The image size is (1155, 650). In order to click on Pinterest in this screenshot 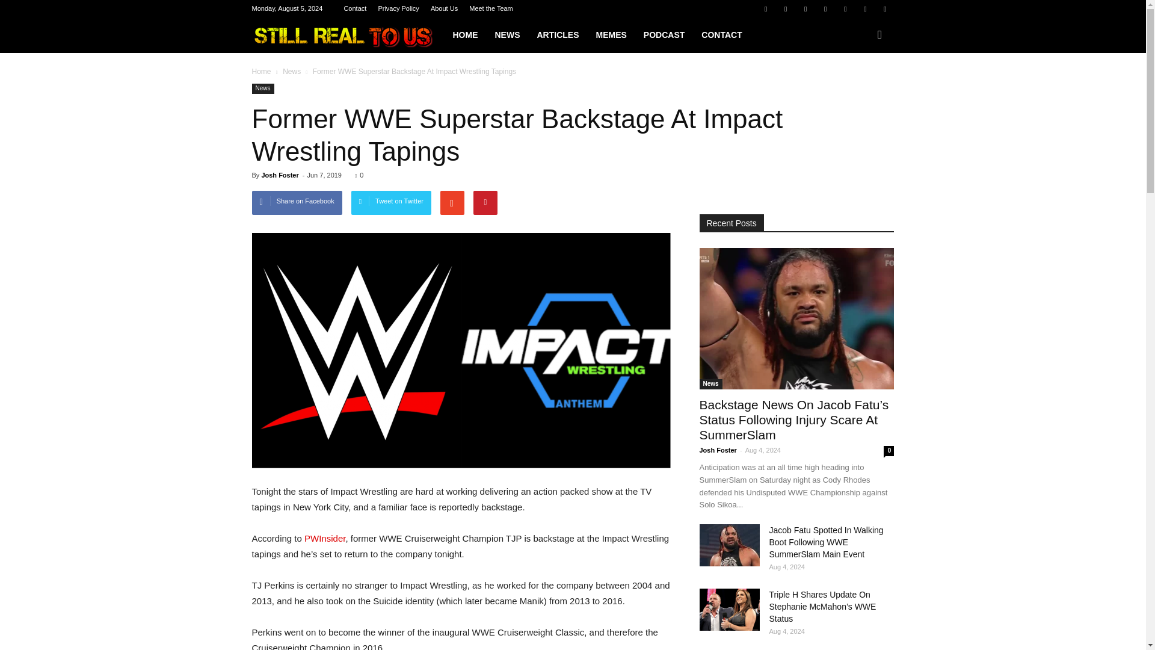, I will do `click(825, 8)`.